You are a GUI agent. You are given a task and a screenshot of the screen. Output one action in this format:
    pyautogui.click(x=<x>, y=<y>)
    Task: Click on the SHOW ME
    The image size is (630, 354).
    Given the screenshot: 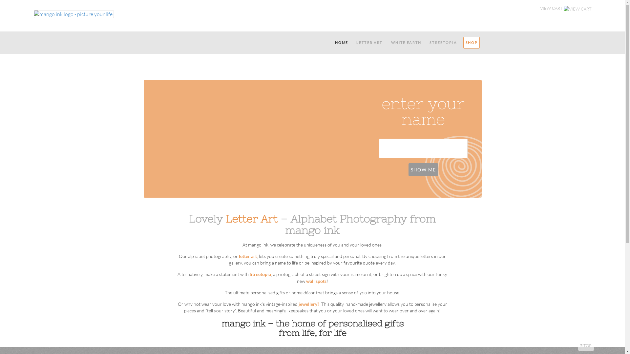 What is the action you would take?
    pyautogui.click(x=423, y=170)
    